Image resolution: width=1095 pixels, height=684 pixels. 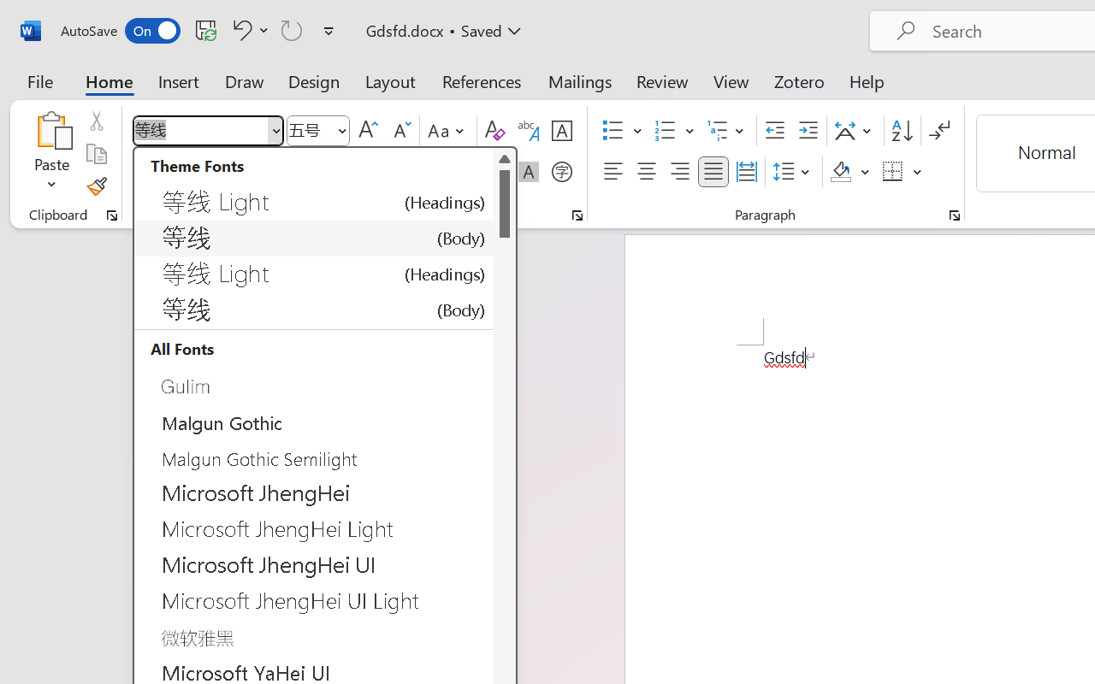 I want to click on Asian Layout, so click(x=855, y=131).